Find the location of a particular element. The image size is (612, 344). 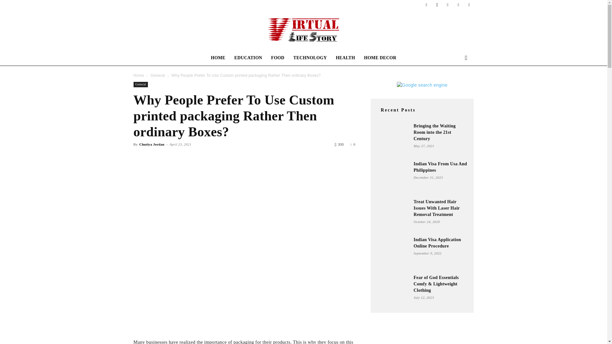

Search is located at coordinates (456, 83).